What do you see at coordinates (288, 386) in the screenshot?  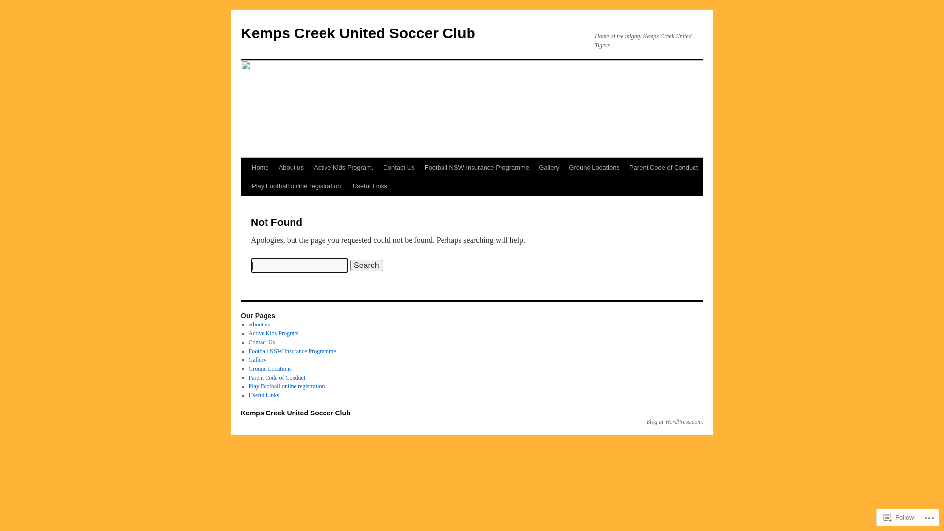 I see `Play Football online registration.` at bounding box center [288, 386].